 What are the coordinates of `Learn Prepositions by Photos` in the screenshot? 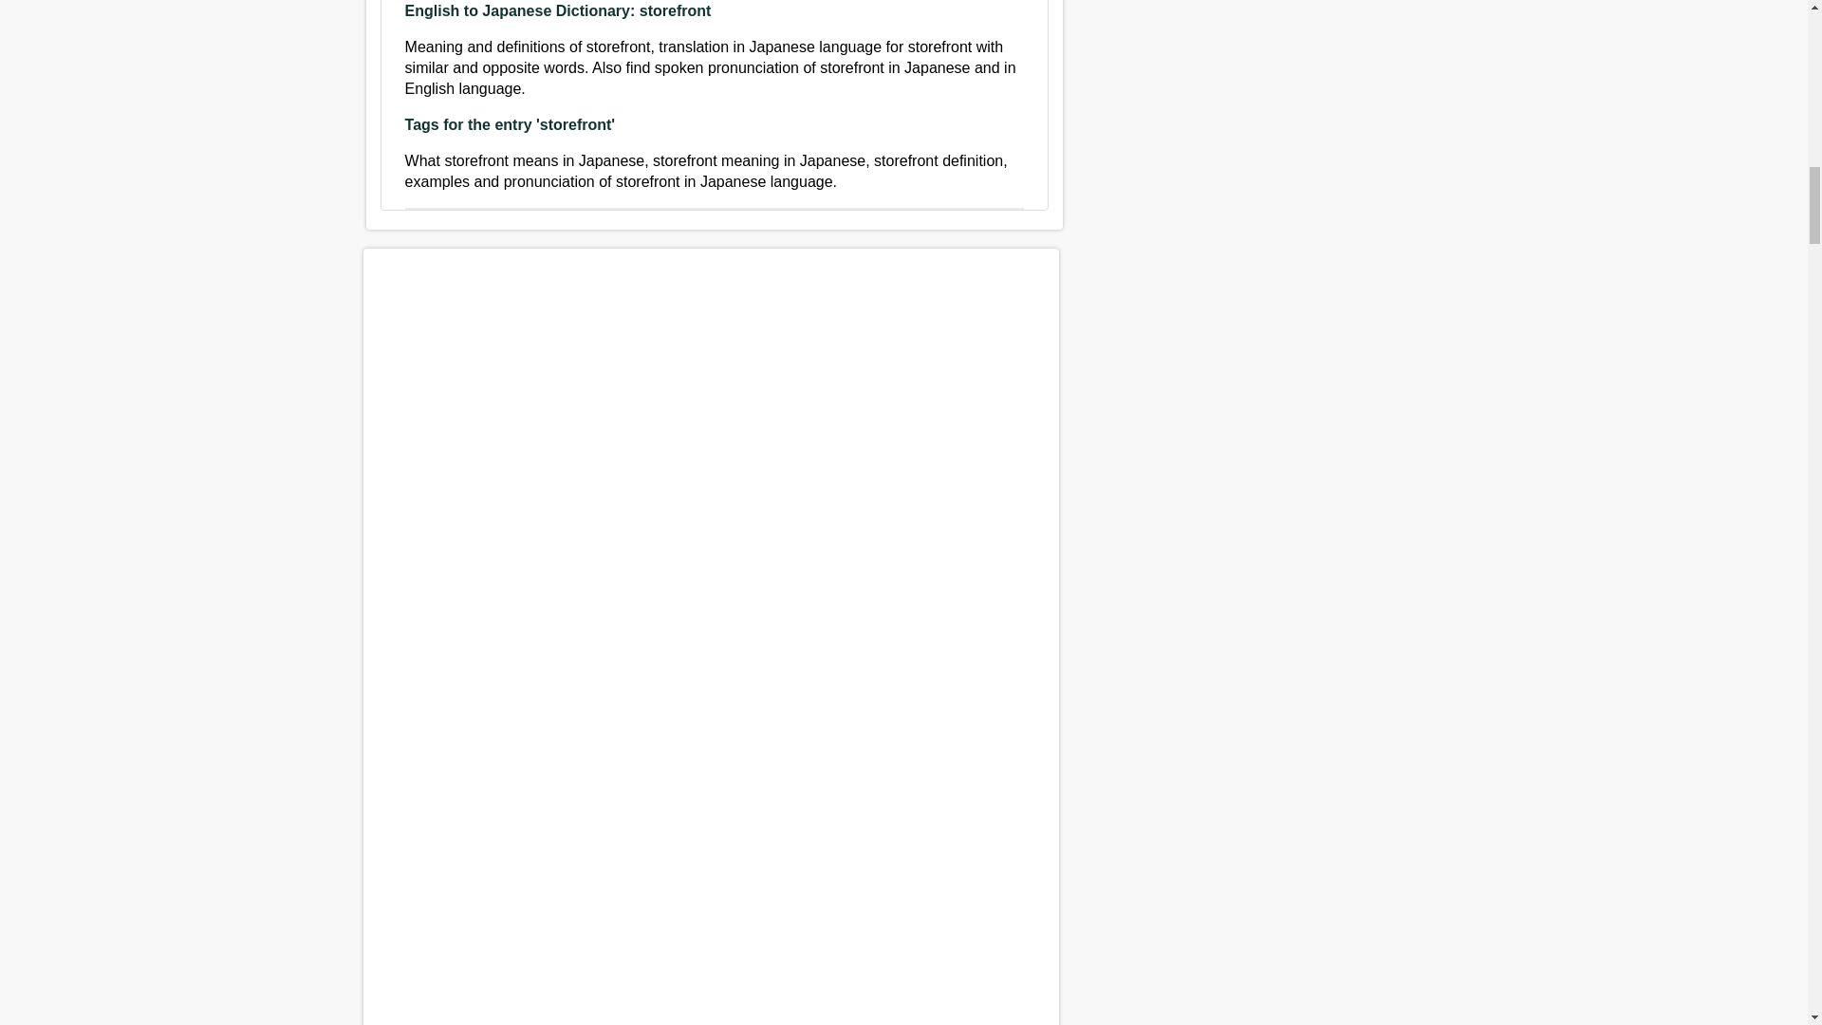 It's located at (710, 938).